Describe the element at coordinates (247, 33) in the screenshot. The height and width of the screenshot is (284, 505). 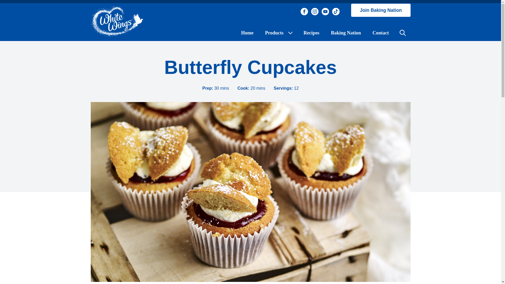
I see `Home` at that location.